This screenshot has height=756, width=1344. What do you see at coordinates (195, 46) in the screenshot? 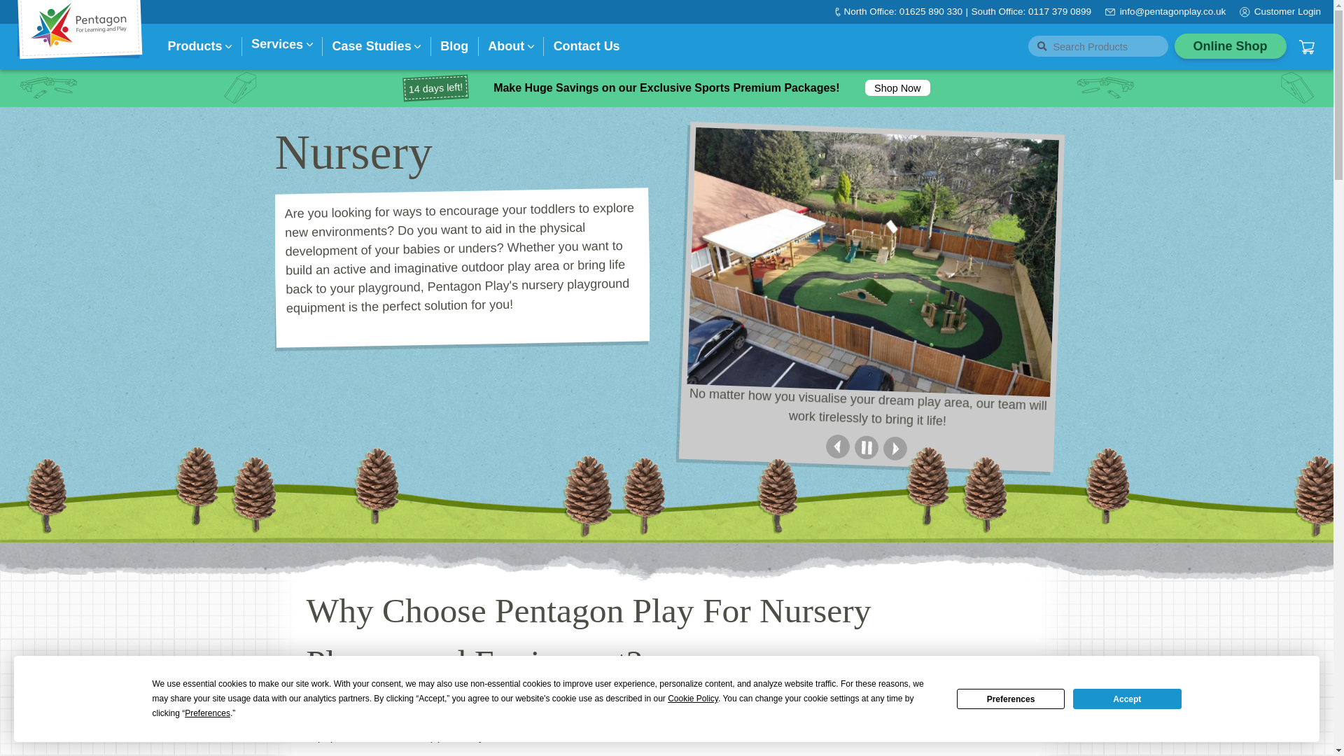
I see `Products` at bounding box center [195, 46].